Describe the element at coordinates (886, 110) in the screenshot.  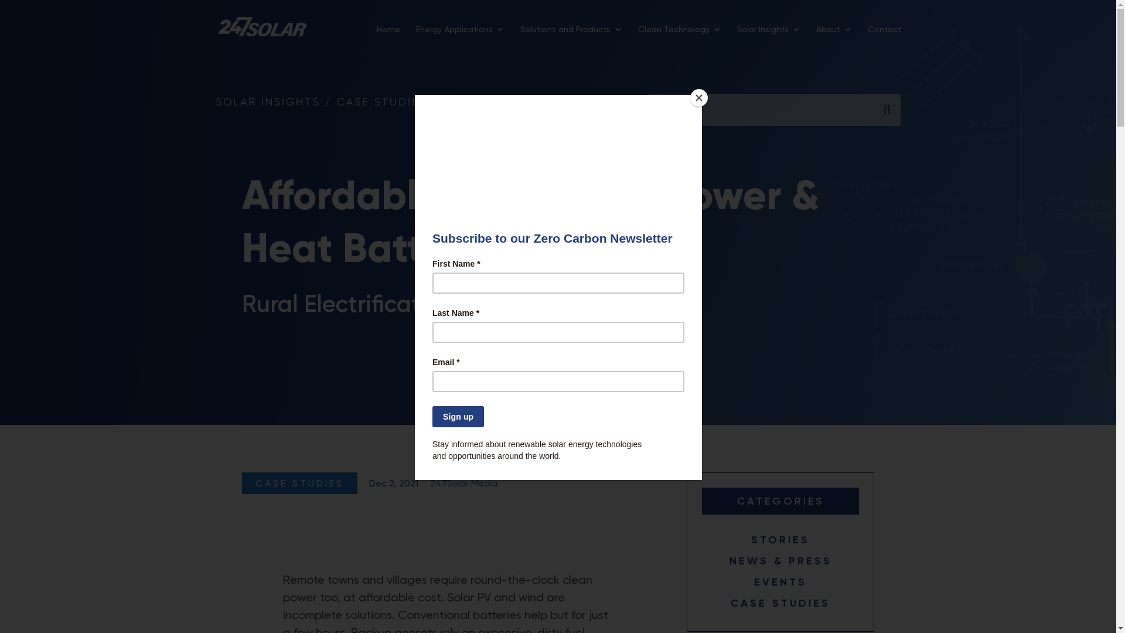
I see `Search` at that location.